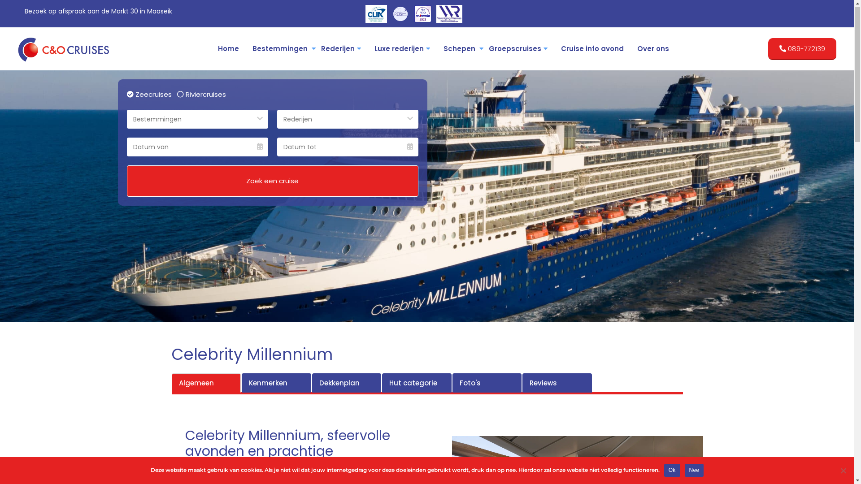 The width and height of the screenshot is (861, 484). What do you see at coordinates (487, 384) in the screenshot?
I see `Foto's` at bounding box center [487, 384].